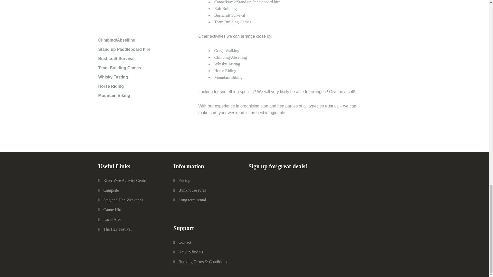 The image size is (493, 277). I want to click on The Hay Festival, so click(117, 229).